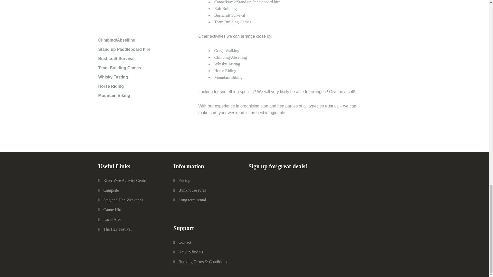 The image size is (493, 277). I want to click on The Hay Festival, so click(117, 229).